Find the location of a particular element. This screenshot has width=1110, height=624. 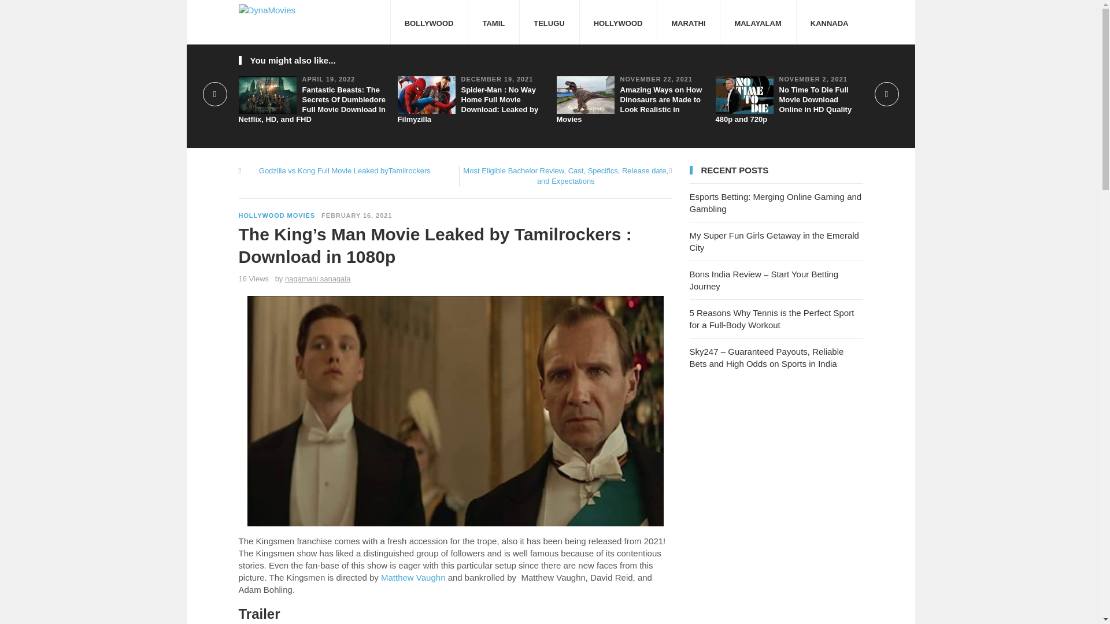

TELUGU is located at coordinates (549, 22).